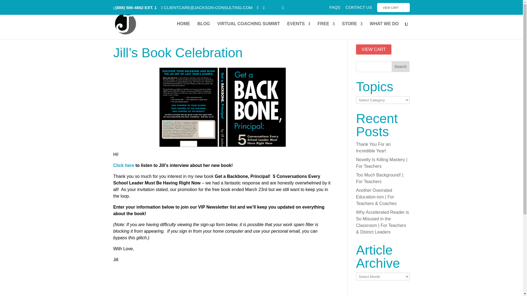 This screenshot has width=527, height=296. Describe the element at coordinates (326, 30) in the screenshot. I see `FREE` at that location.